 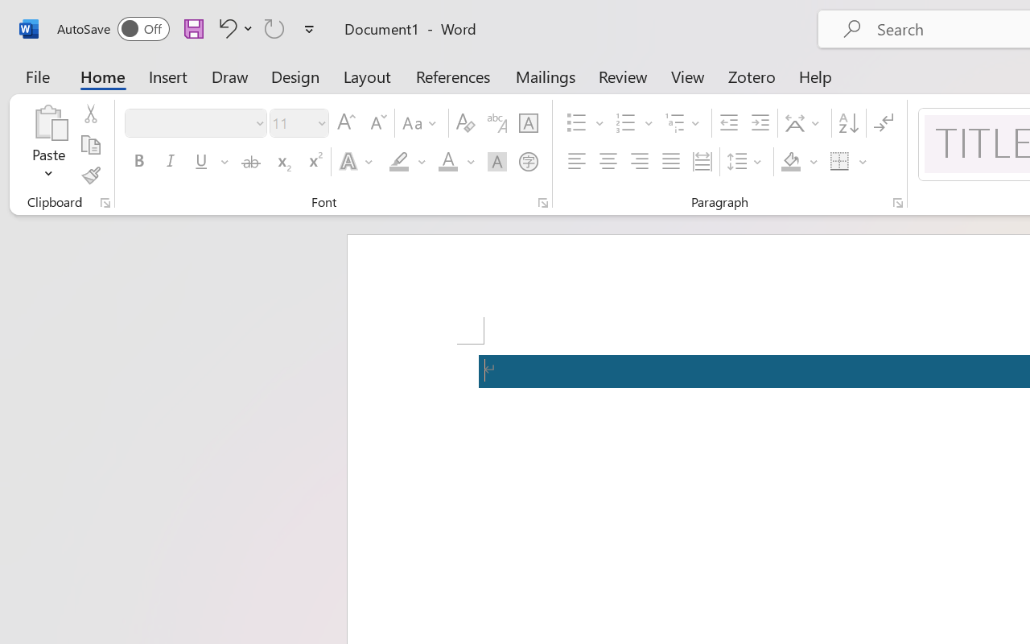 What do you see at coordinates (225, 28) in the screenshot?
I see `Undo Apply Quick Style Set` at bounding box center [225, 28].